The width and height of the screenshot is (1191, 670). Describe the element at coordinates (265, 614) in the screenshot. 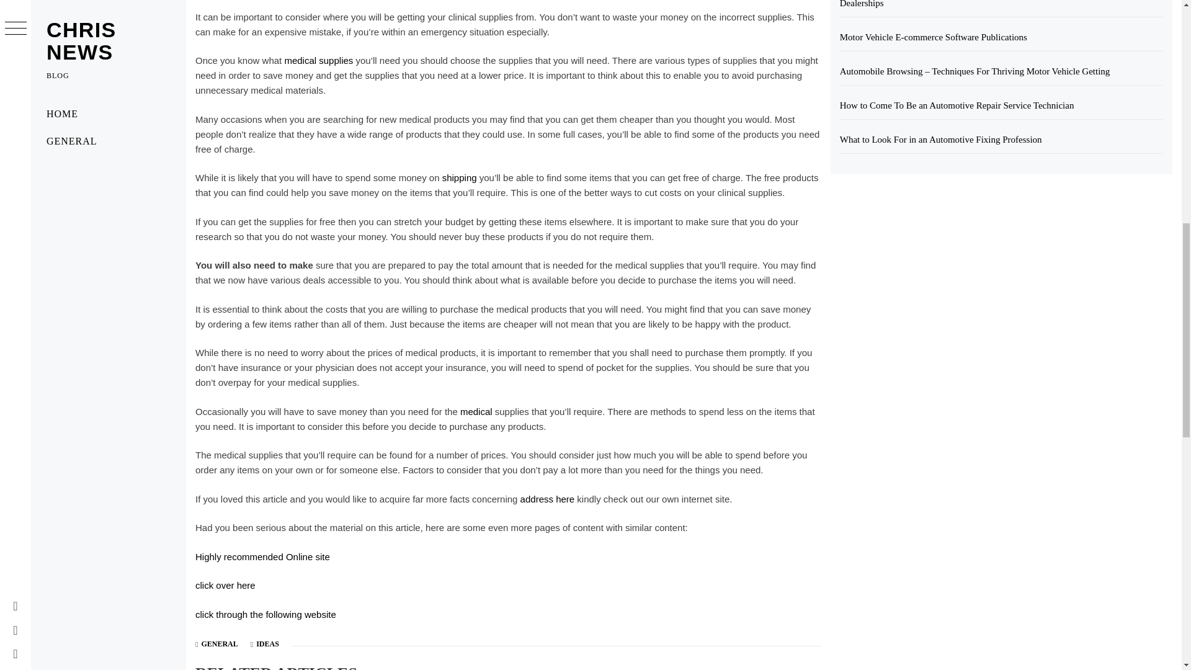

I see `click through the following website` at that location.